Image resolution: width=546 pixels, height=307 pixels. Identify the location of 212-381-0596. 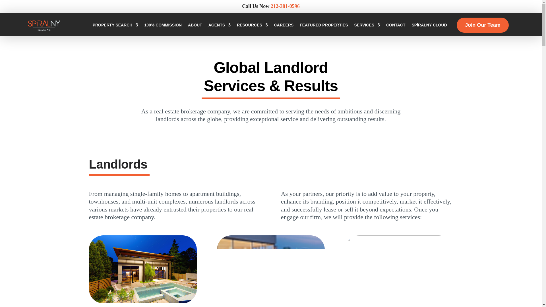
(285, 6).